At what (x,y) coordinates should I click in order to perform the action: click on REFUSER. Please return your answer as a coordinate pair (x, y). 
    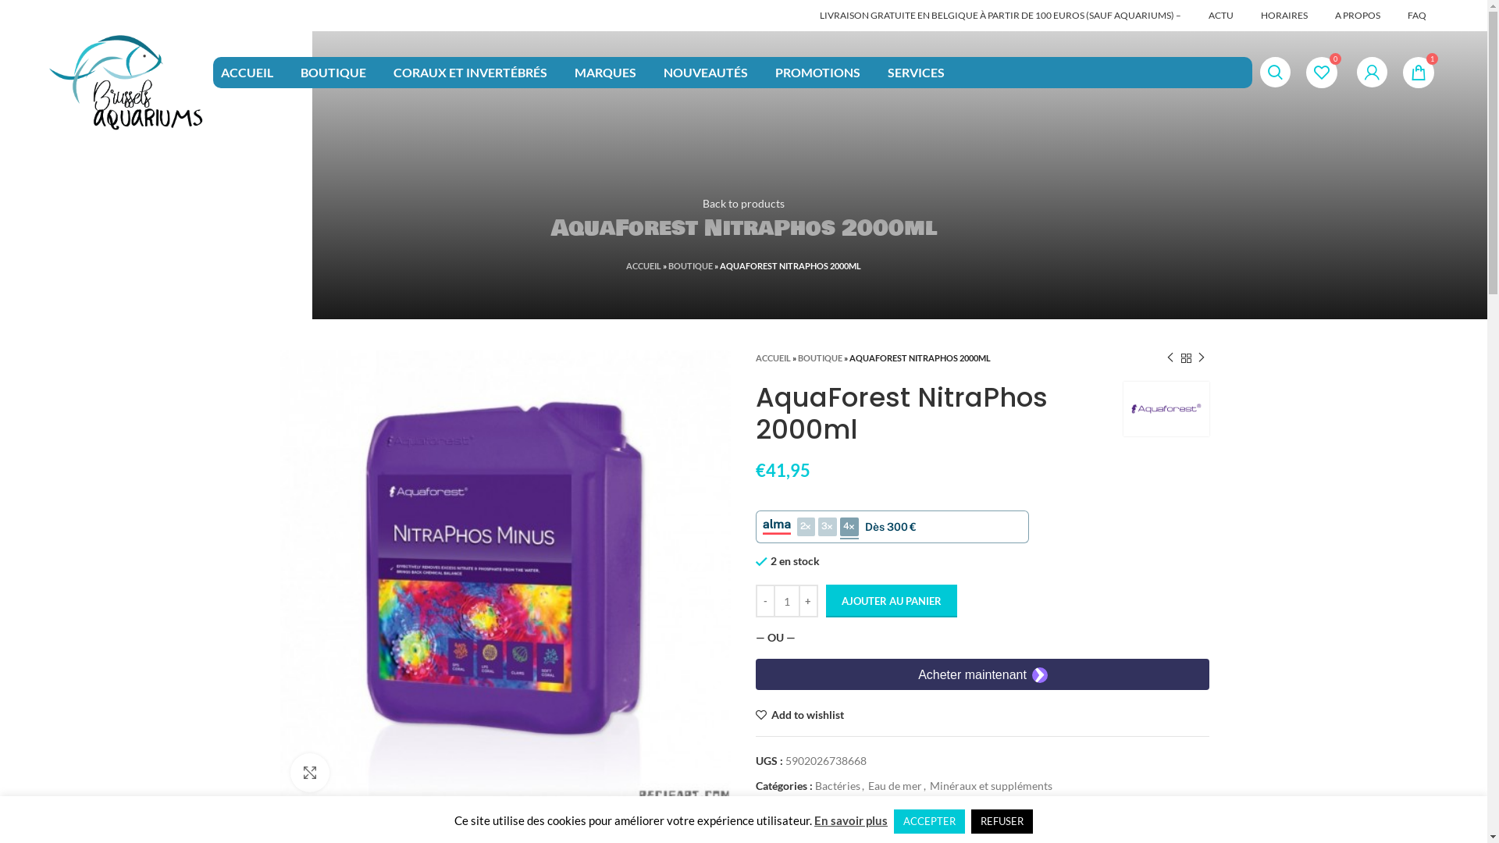
    Looking at the image, I should click on (1002, 821).